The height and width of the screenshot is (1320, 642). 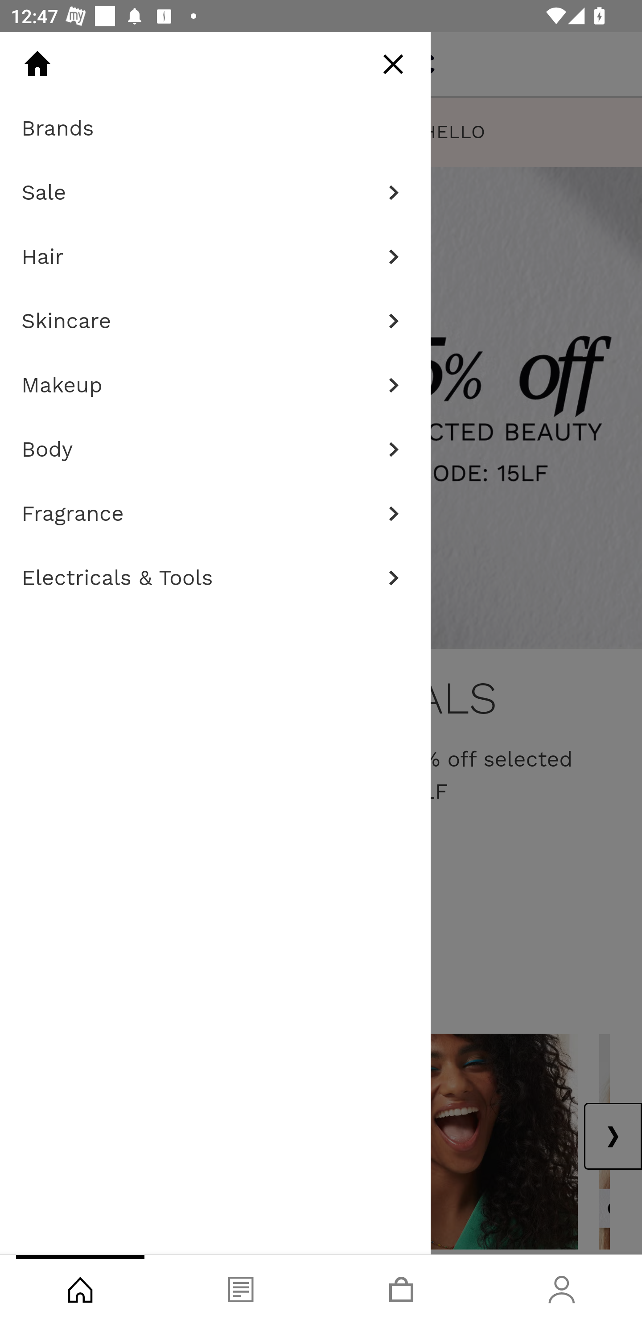 What do you see at coordinates (215, 257) in the screenshot?
I see `Hair` at bounding box center [215, 257].